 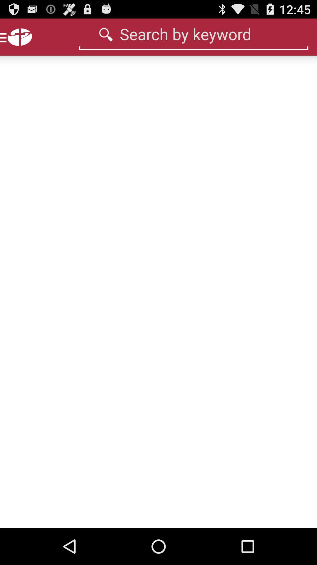 What do you see at coordinates (158, 292) in the screenshot?
I see `select item at the center` at bounding box center [158, 292].